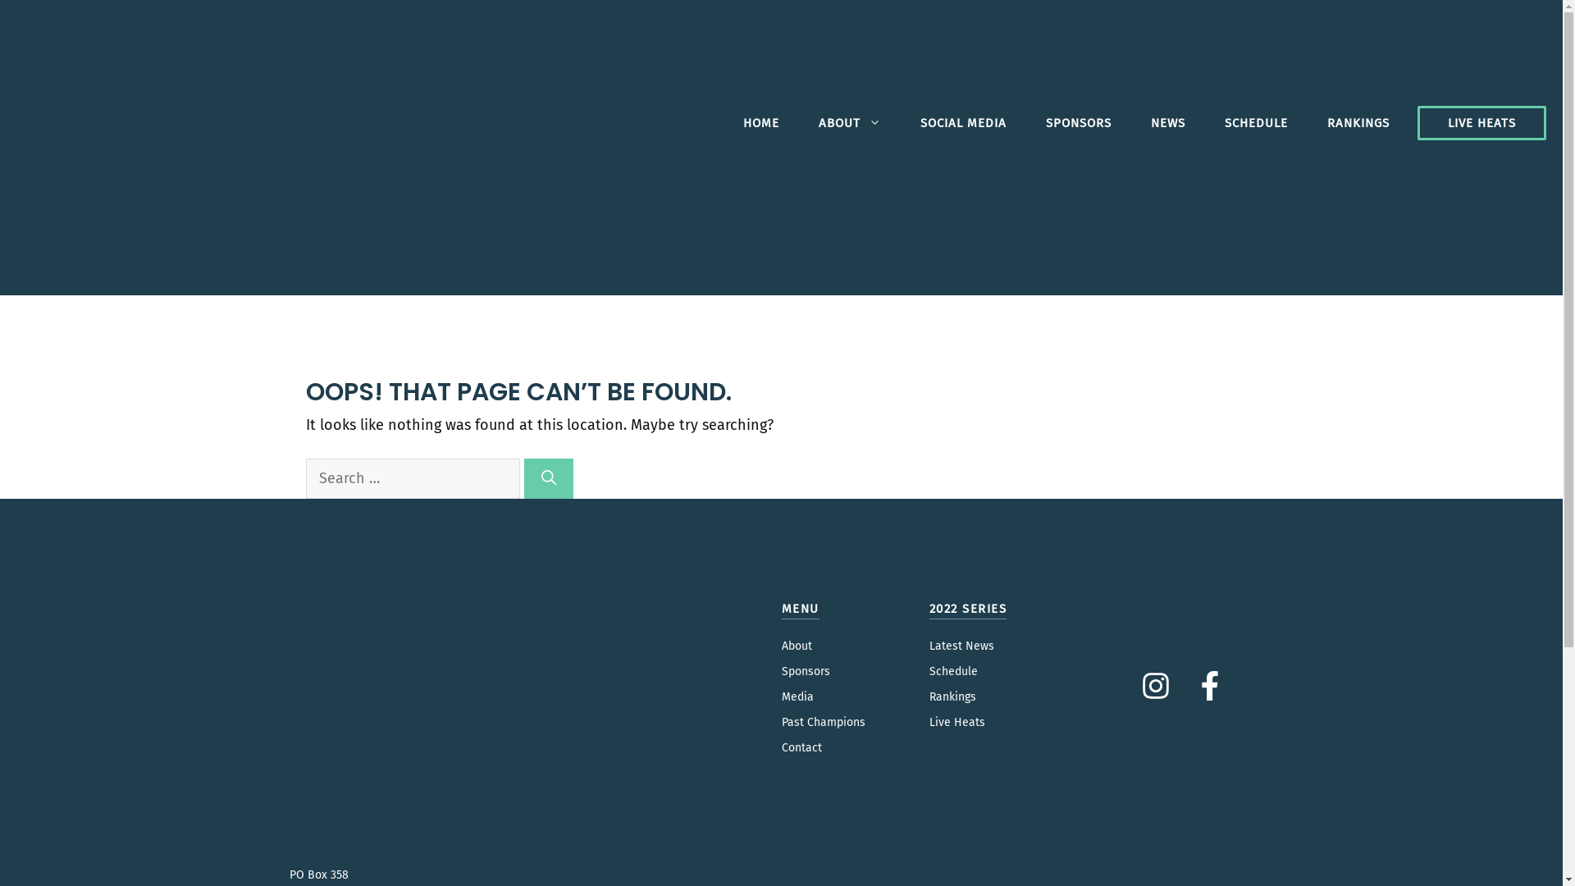  What do you see at coordinates (952, 697) in the screenshot?
I see `Rankings` at bounding box center [952, 697].